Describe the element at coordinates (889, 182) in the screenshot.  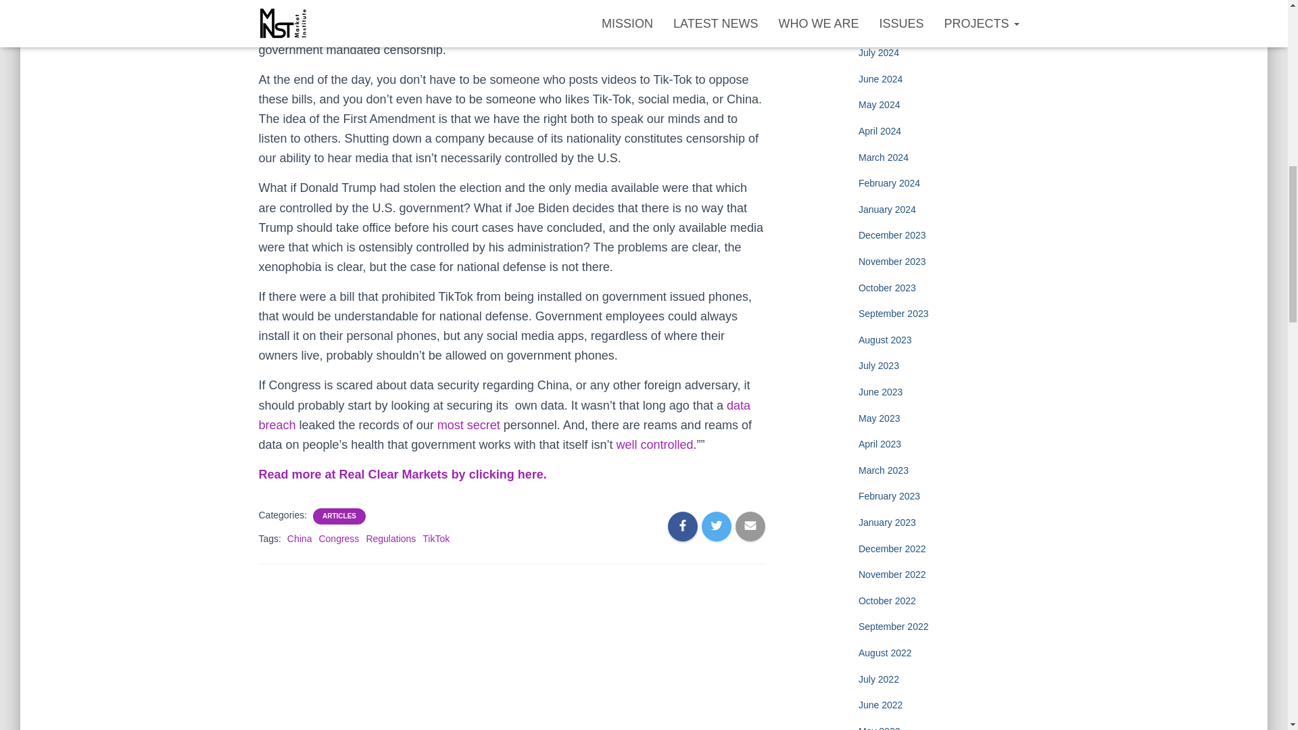
I see `February 2024` at that location.